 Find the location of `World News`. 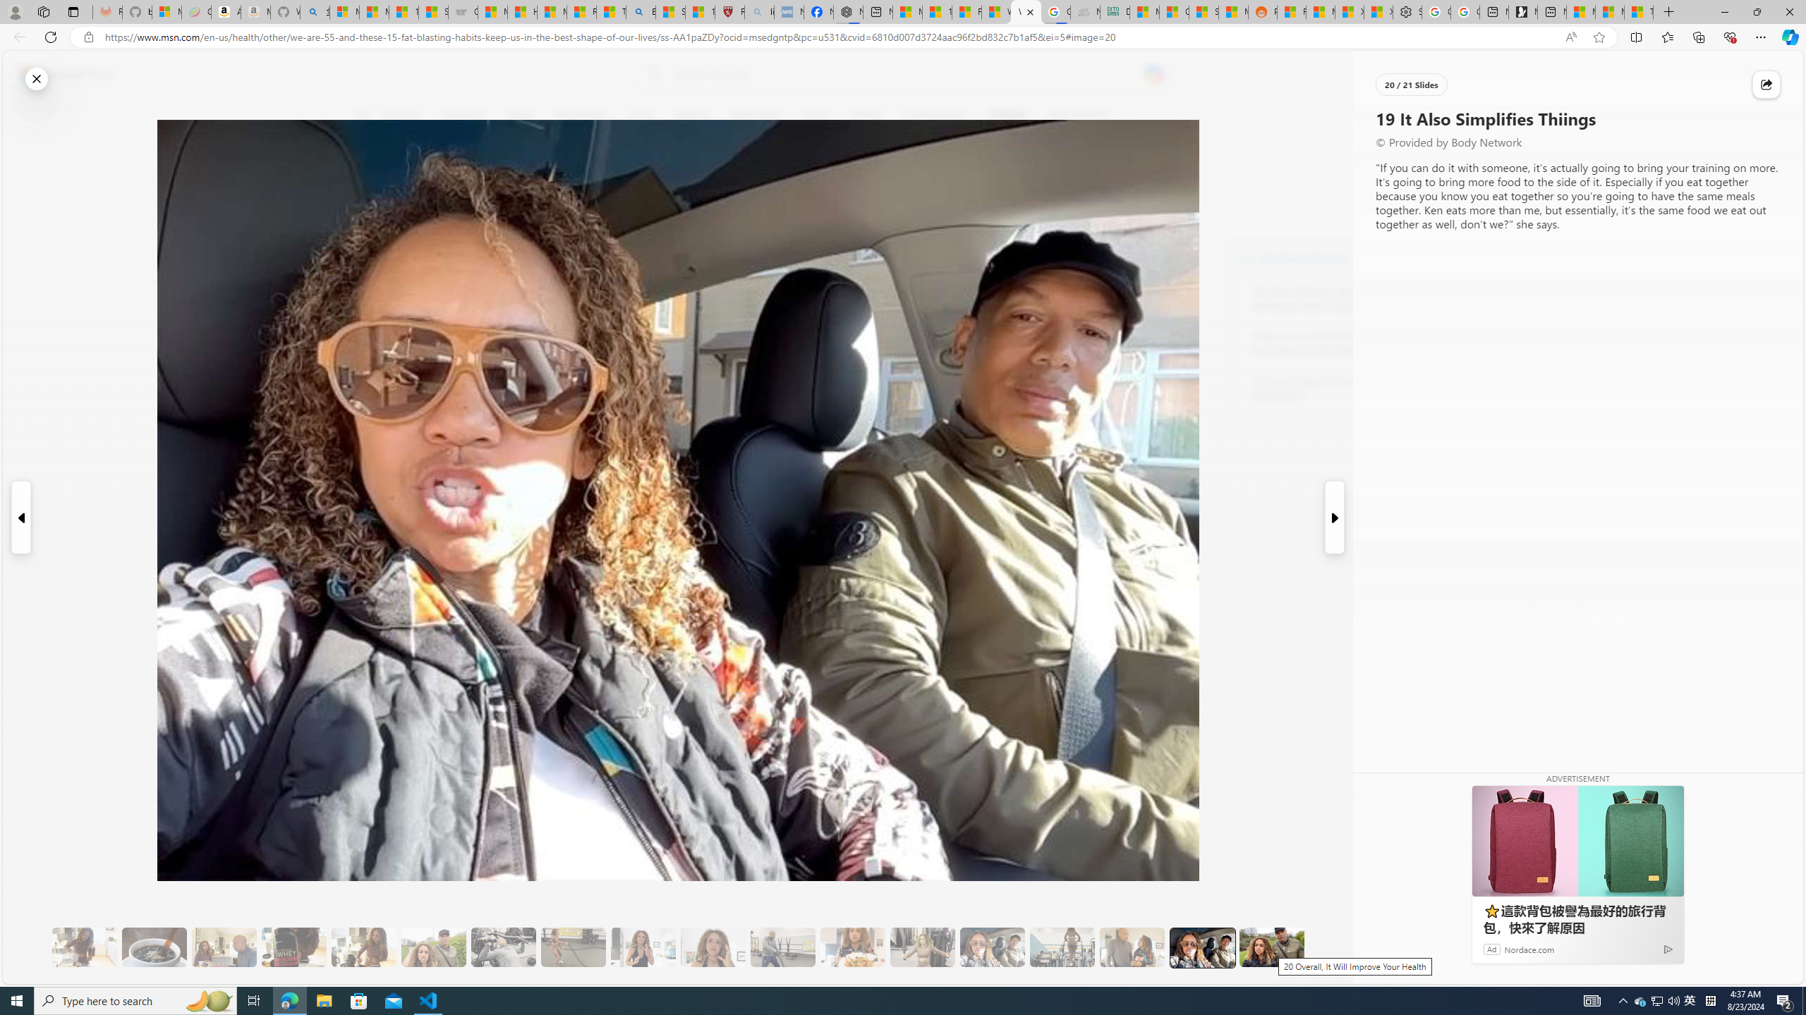

World News is located at coordinates (581, 115).